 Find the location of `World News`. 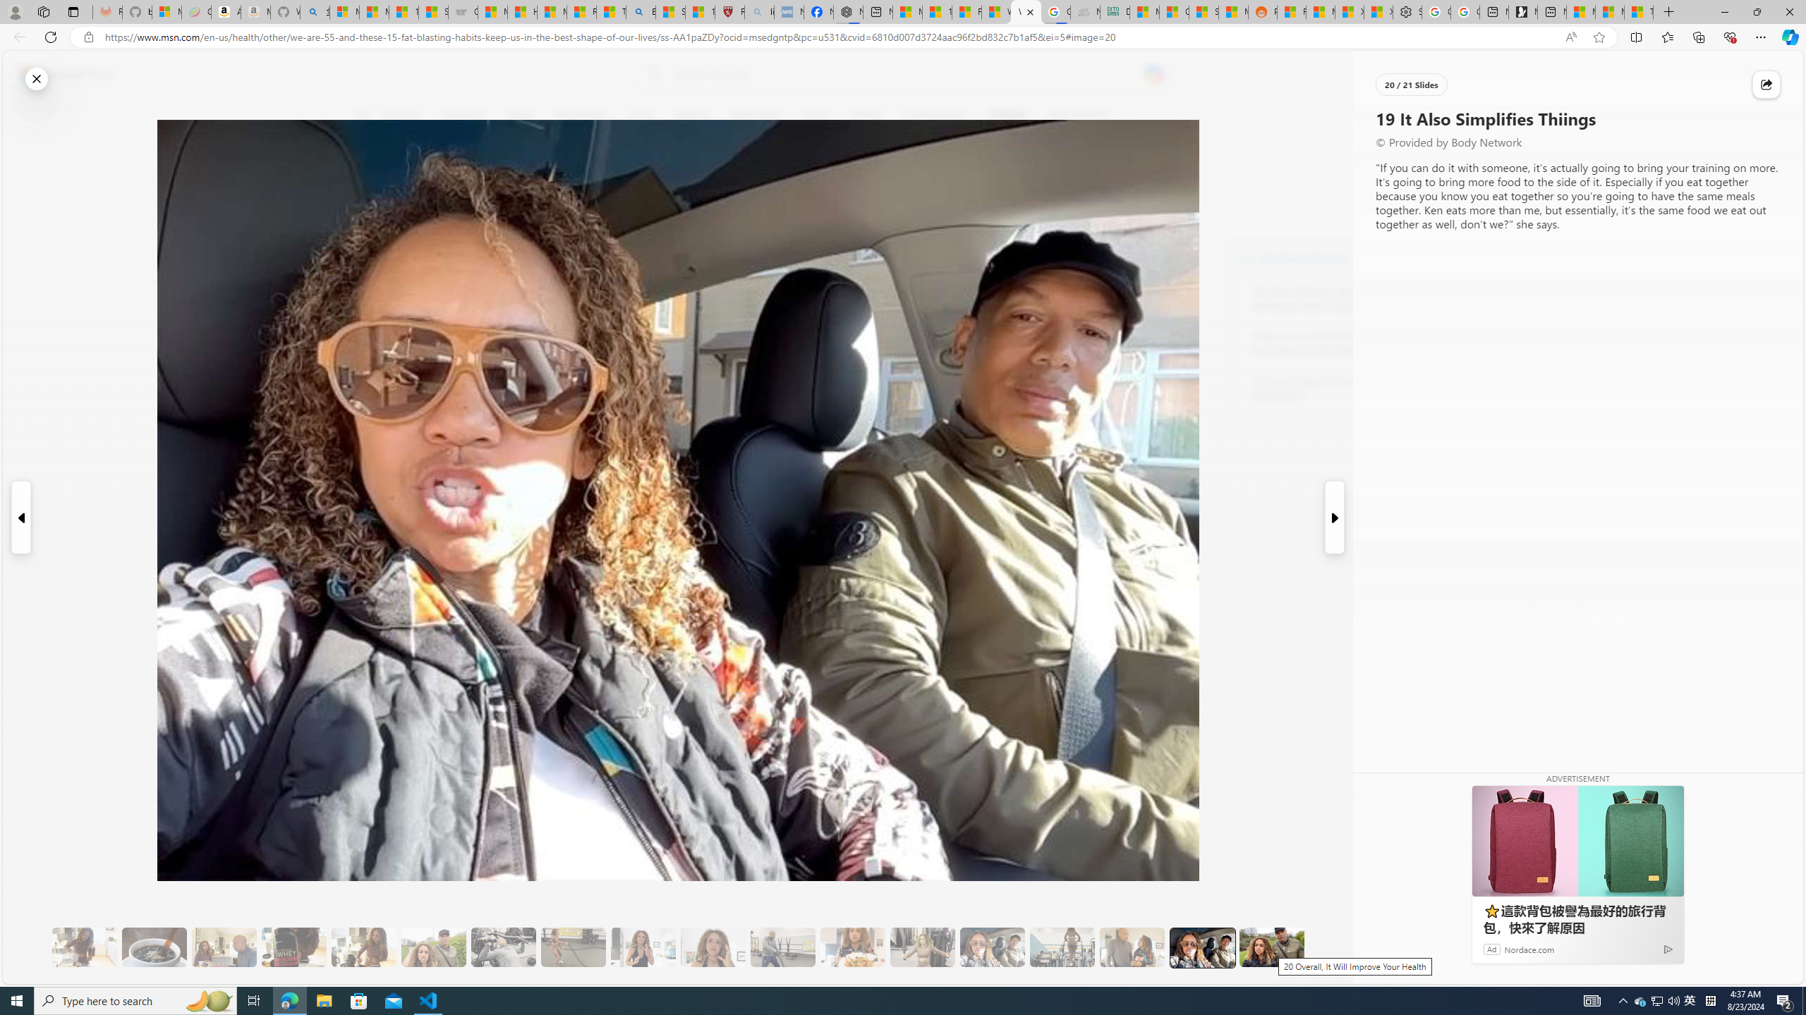

World News is located at coordinates (581, 115).